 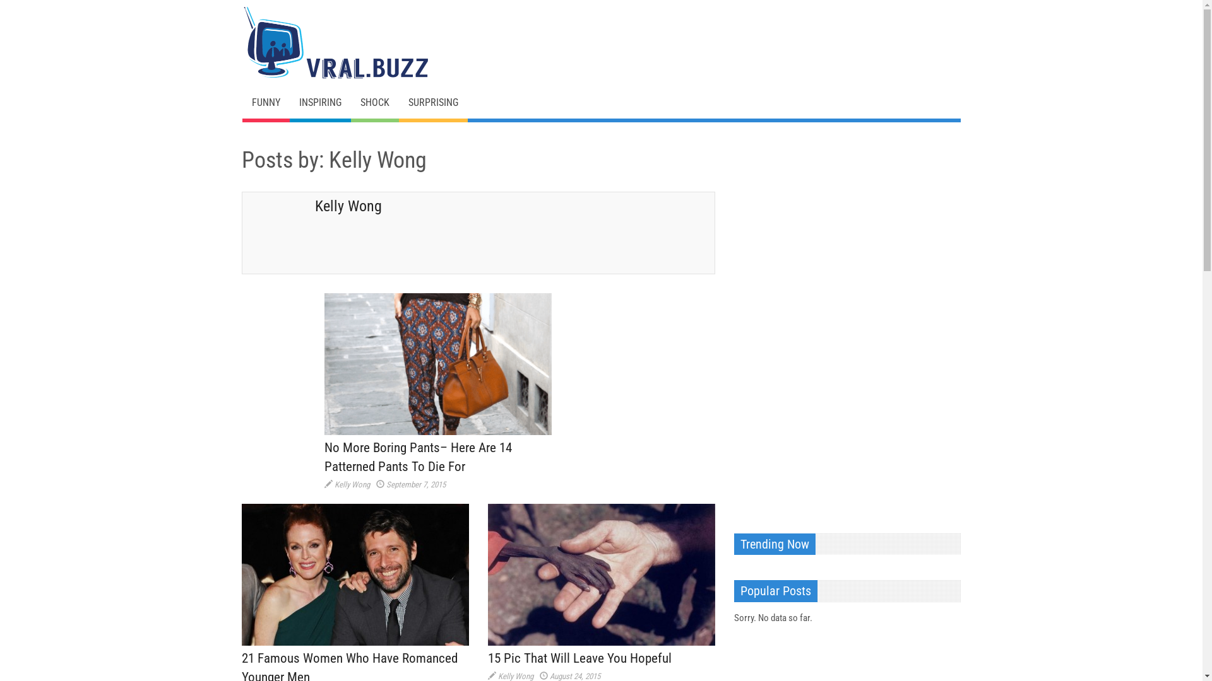 I want to click on Advertisement, so click(x=828, y=324).